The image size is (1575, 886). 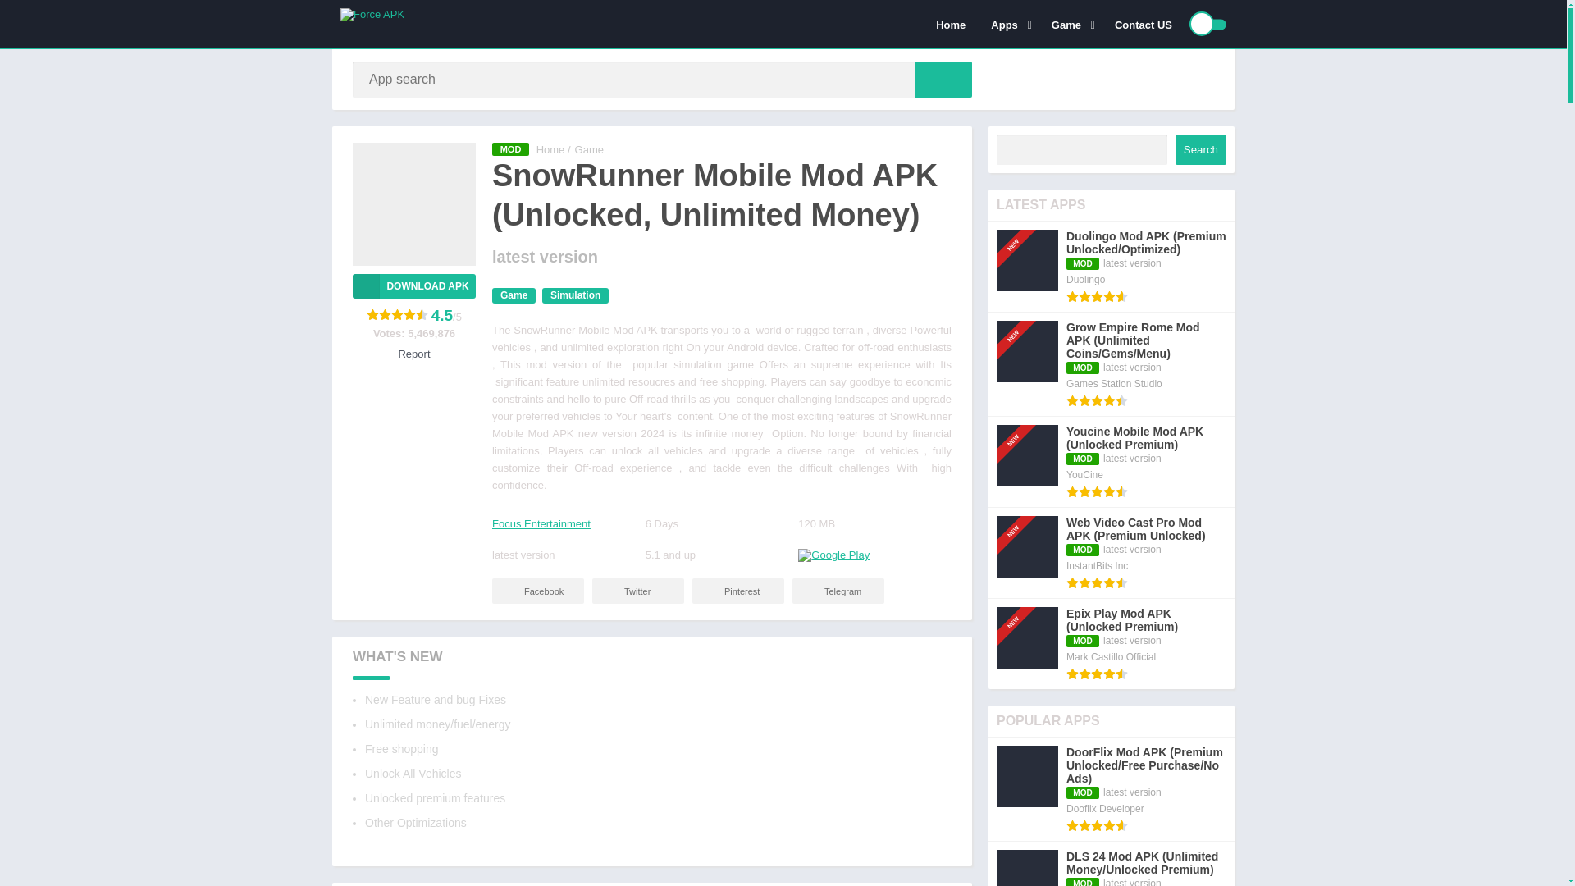 I want to click on Game, so click(x=589, y=149).